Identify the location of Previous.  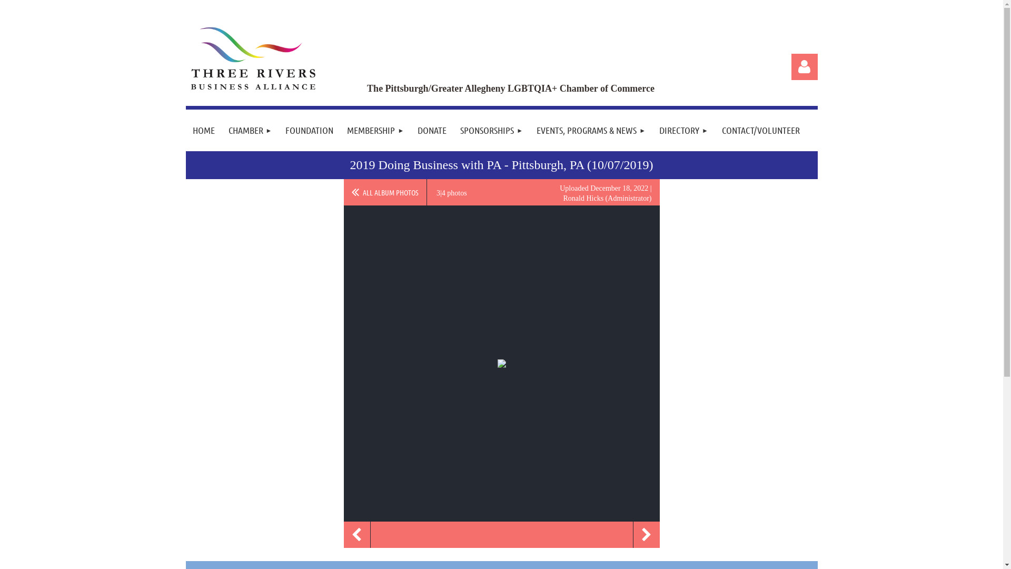
(356, 535).